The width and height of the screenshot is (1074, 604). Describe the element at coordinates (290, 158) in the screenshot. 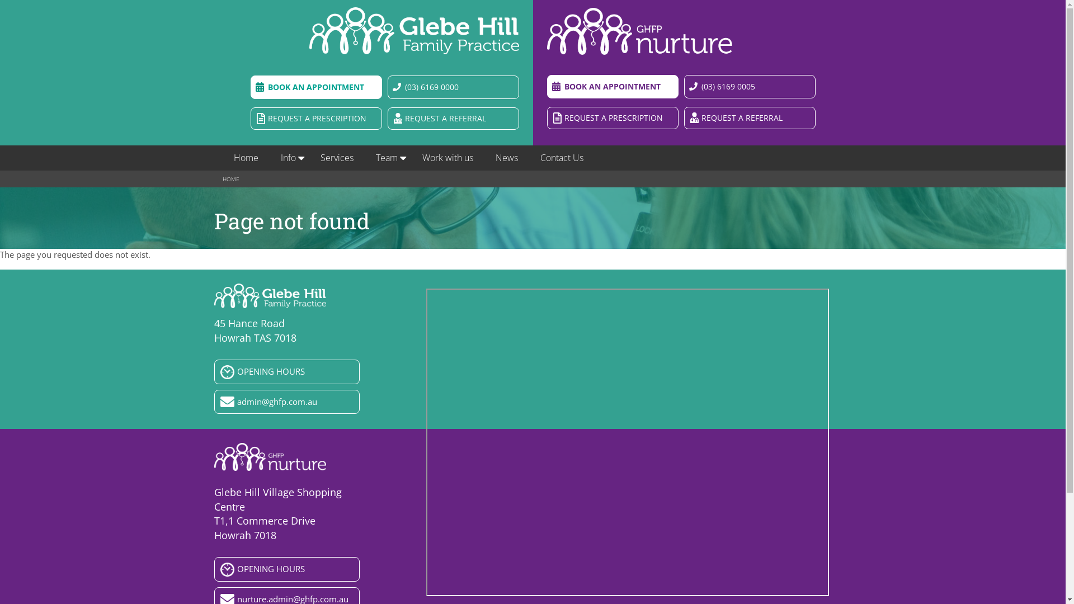

I see `Info` at that location.